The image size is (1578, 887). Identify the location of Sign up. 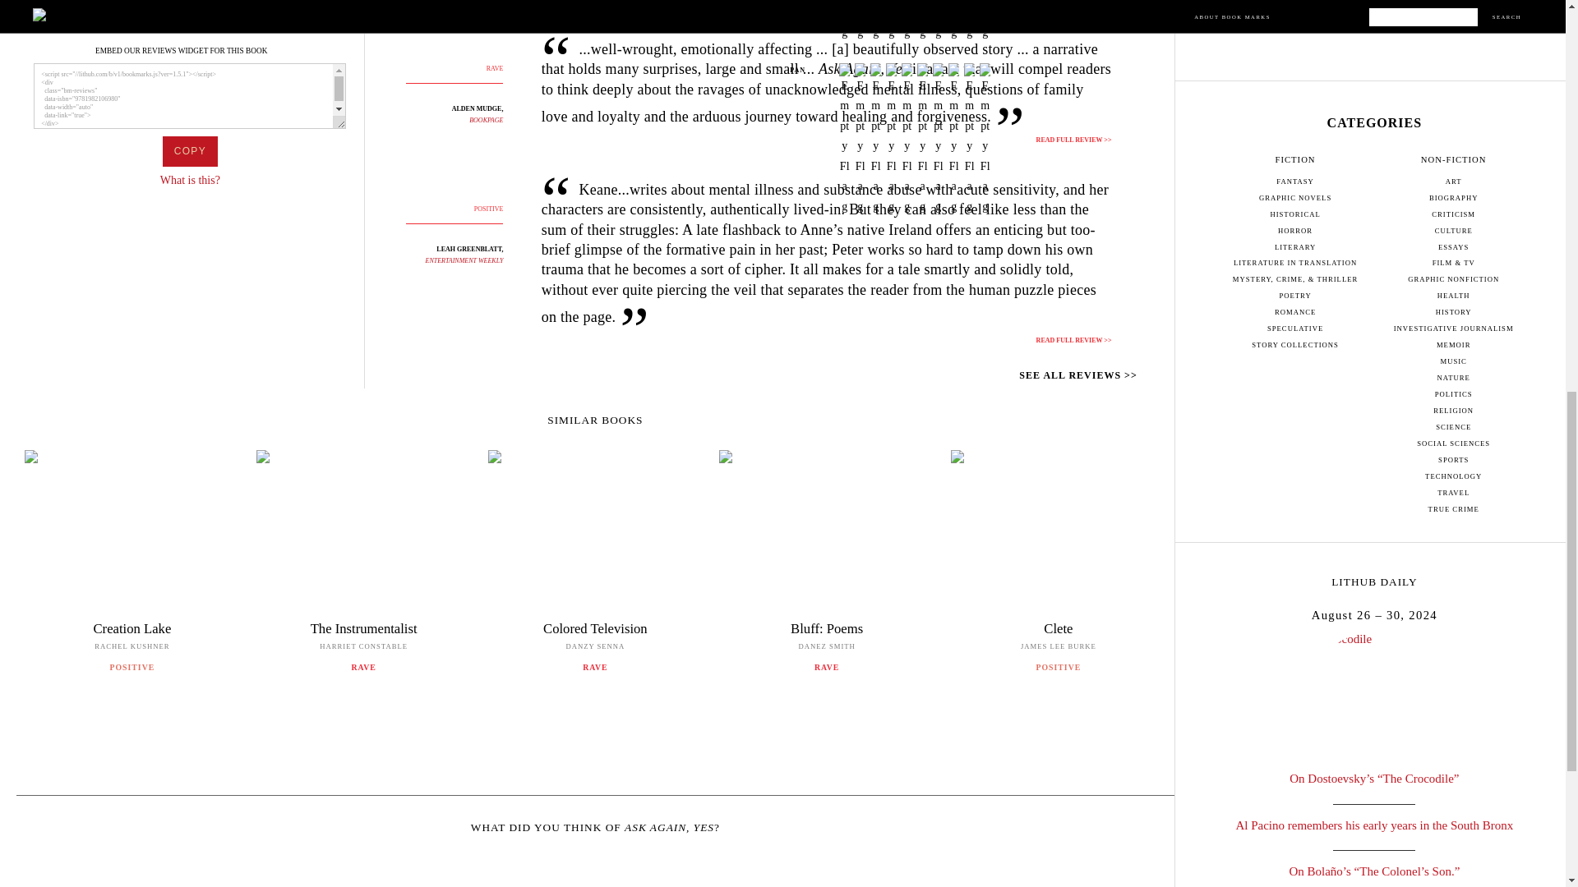
(191, 179).